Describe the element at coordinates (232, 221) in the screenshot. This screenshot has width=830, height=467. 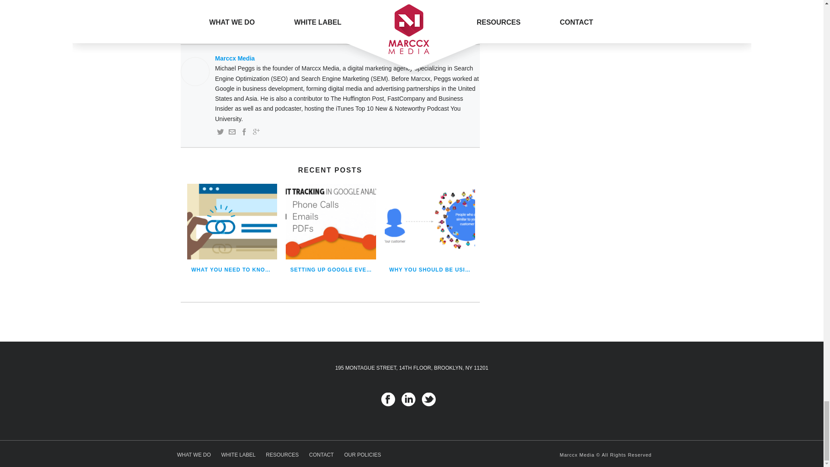
I see `What You Need to Know About Second-Tier Link Building` at that location.